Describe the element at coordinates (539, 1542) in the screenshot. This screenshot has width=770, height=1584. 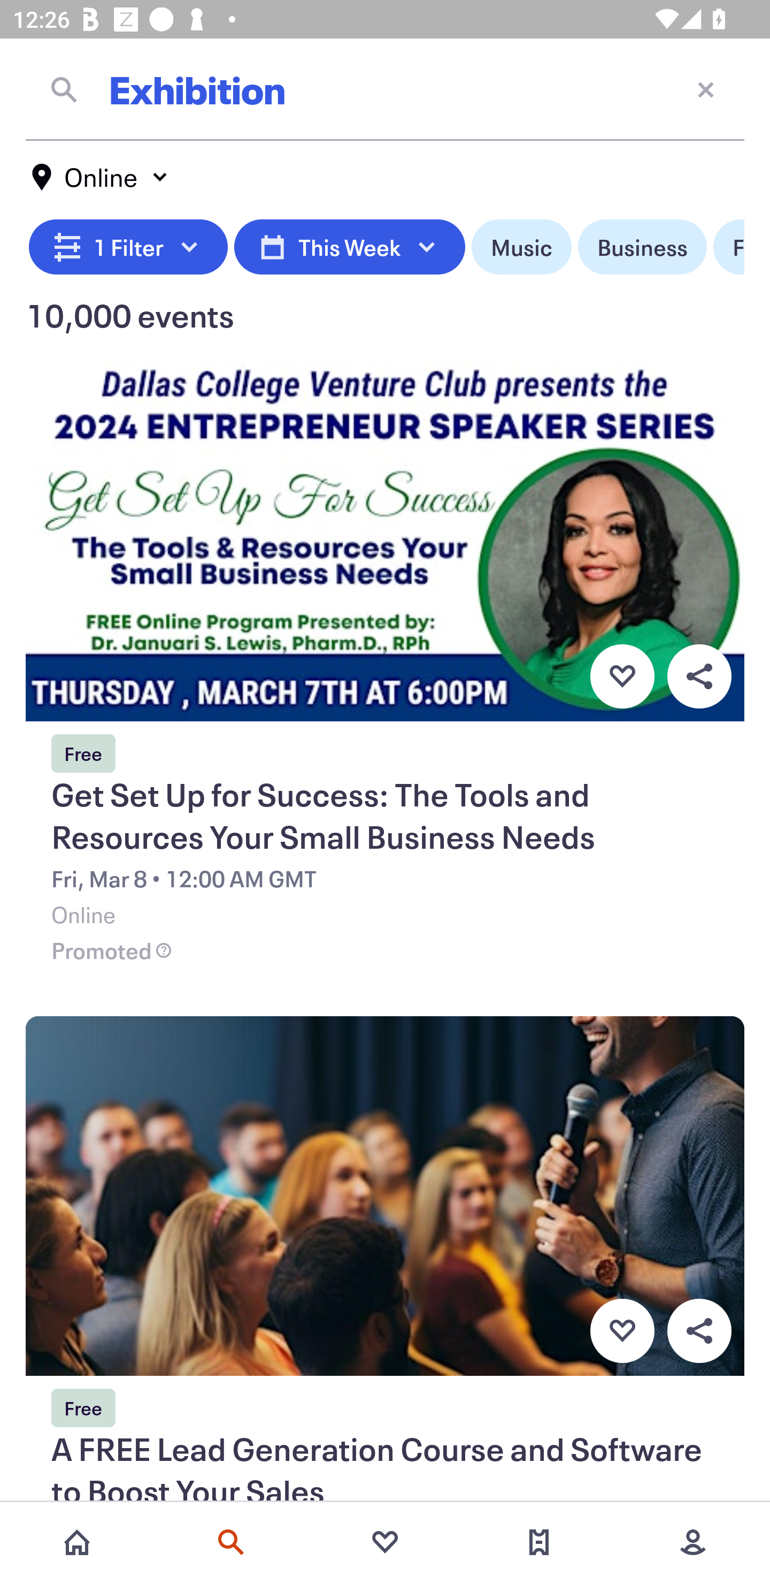
I see `Tickets` at that location.